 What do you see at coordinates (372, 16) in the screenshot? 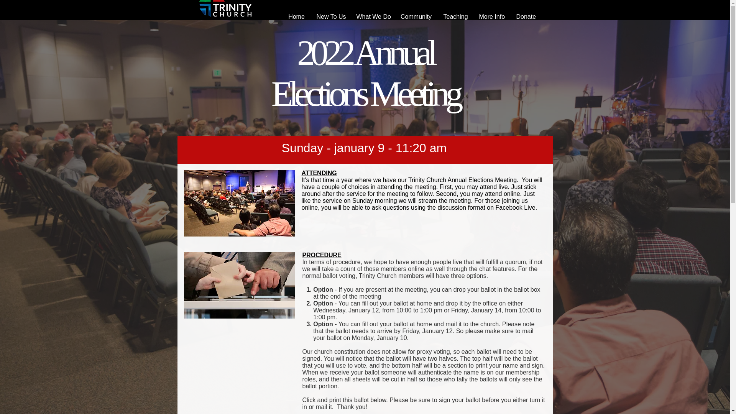
I see `What We Do` at bounding box center [372, 16].